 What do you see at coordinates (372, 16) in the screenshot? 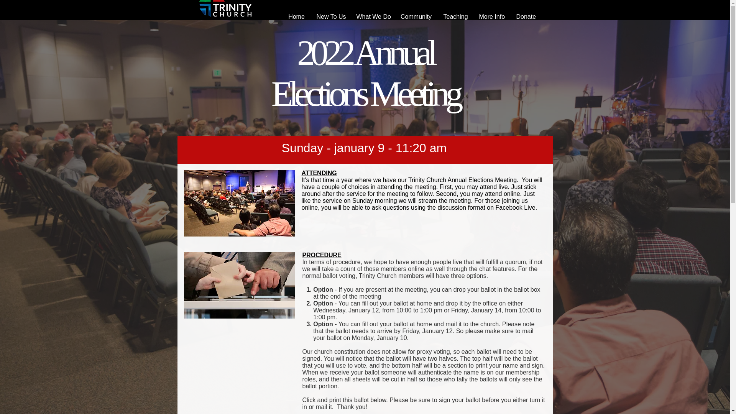
I see `What We Do` at bounding box center [372, 16].